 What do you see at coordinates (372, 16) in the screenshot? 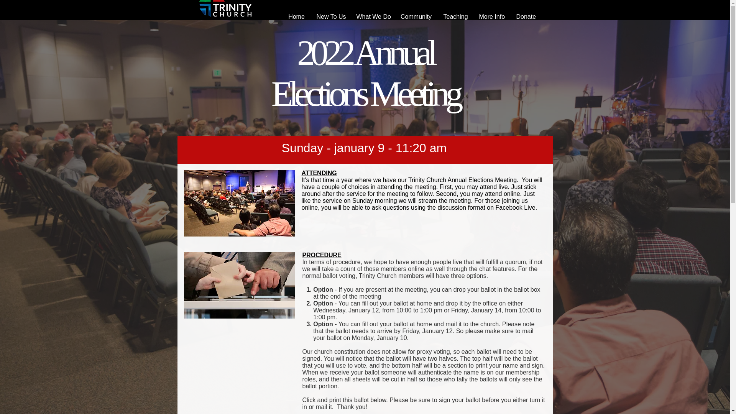
I see `What We Do` at bounding box center [372, 16].